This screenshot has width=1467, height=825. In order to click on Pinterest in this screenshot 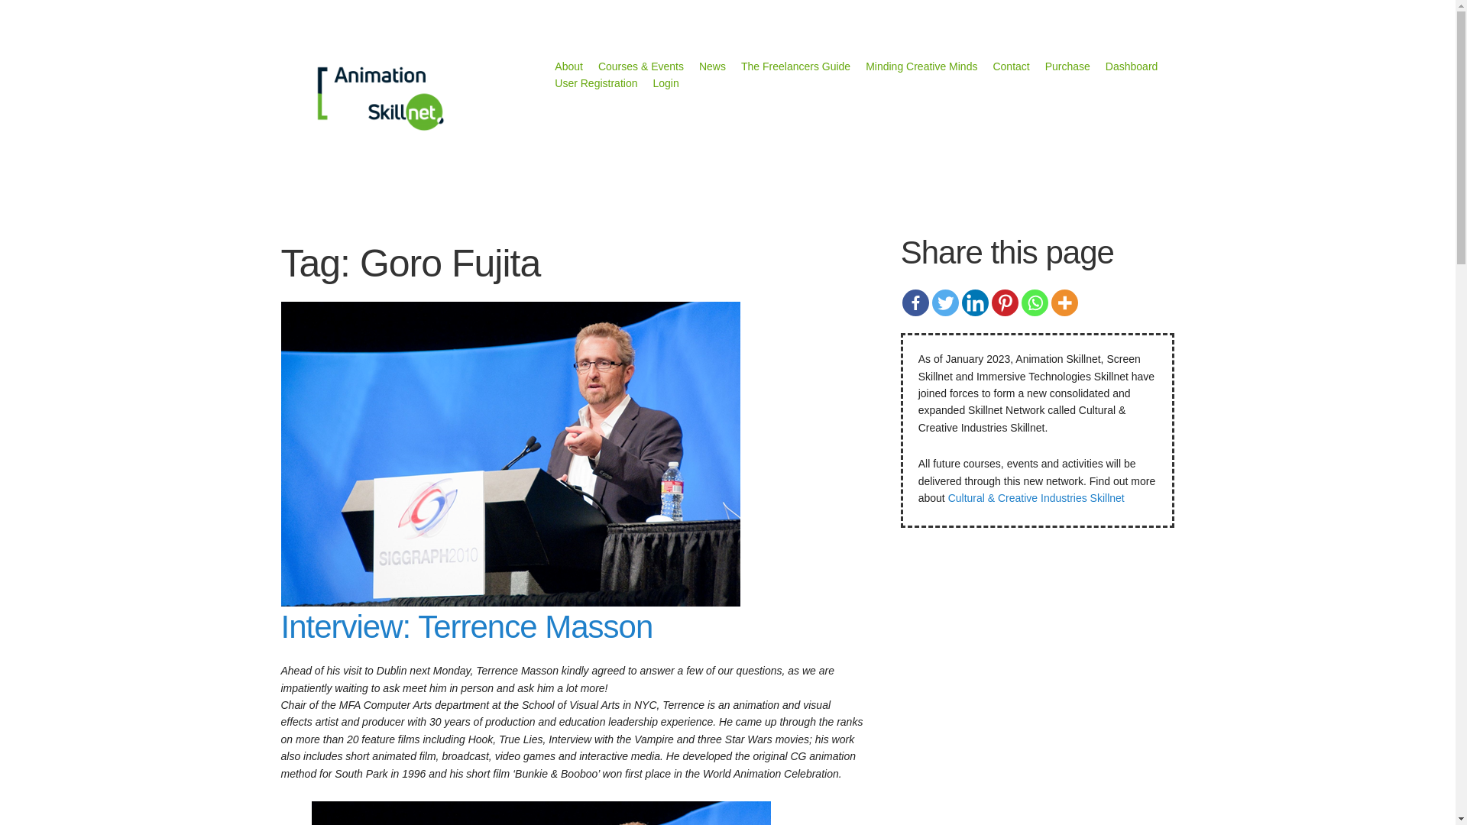, I will do `click(1004, 302)`.